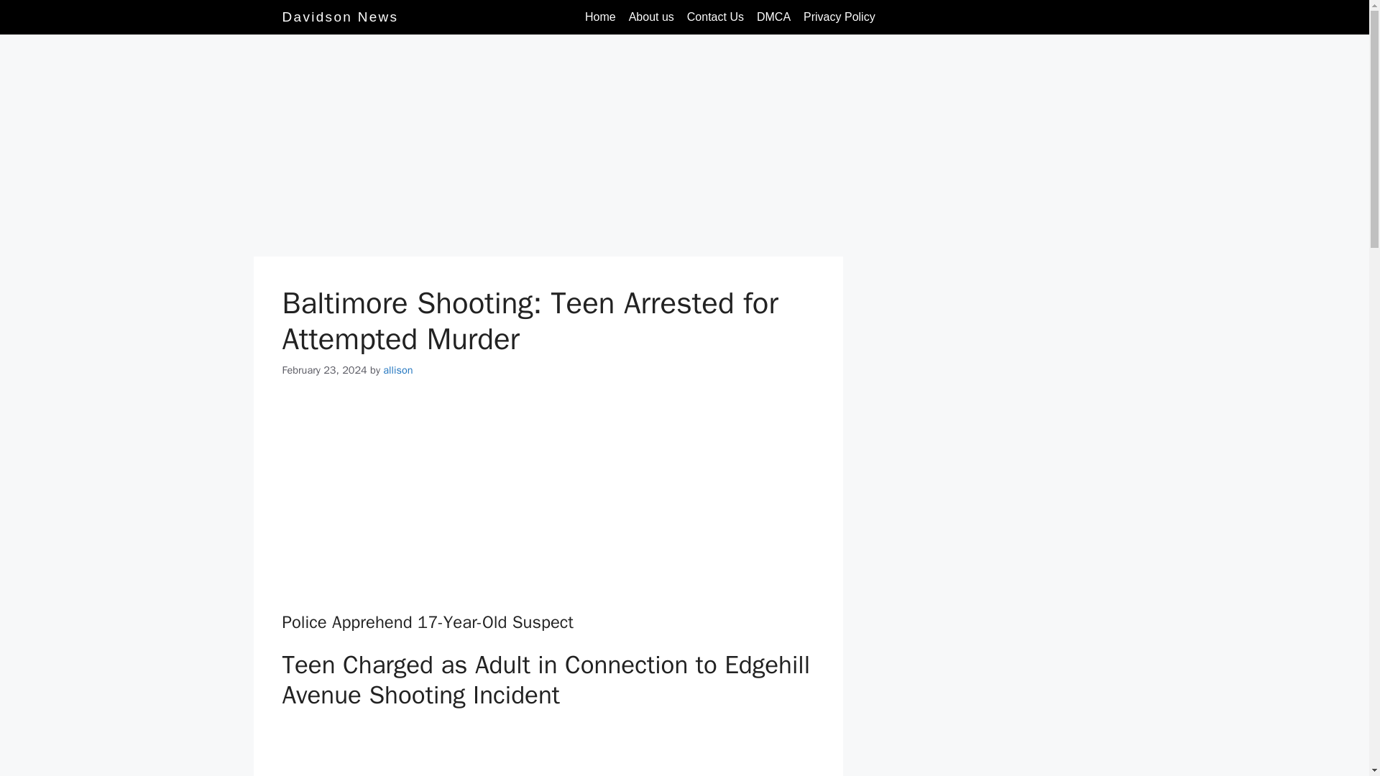 The width and height of the screenshot is (1380, 776). What do you see at coordinates (398, 369) in the screenshot?
I see `allison` at bounding box center [398, 369].